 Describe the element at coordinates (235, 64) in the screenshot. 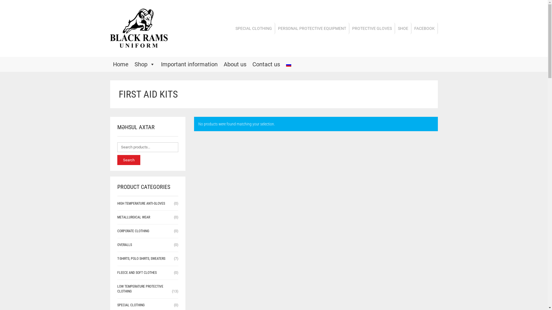

I see `About us` at that location.